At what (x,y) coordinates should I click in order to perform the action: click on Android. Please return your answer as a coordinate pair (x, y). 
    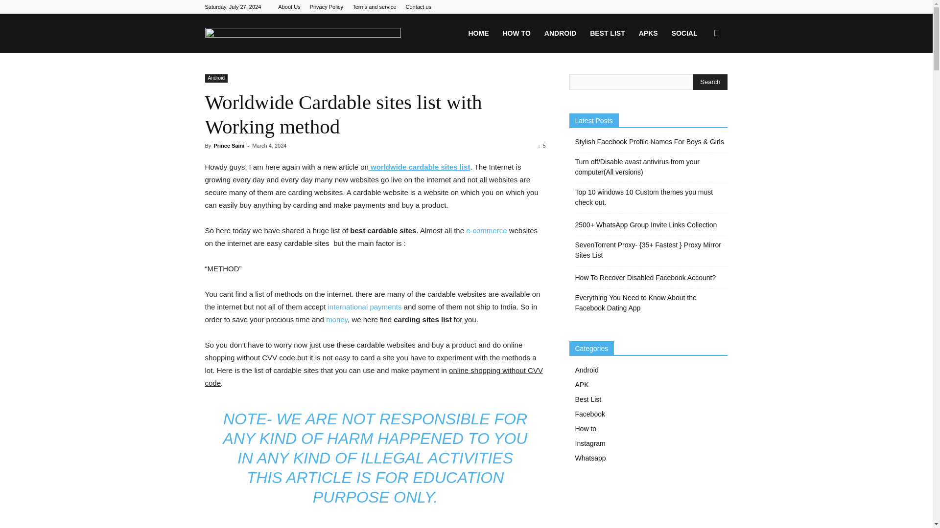
    Looking at the image, I should click on (216, 78).